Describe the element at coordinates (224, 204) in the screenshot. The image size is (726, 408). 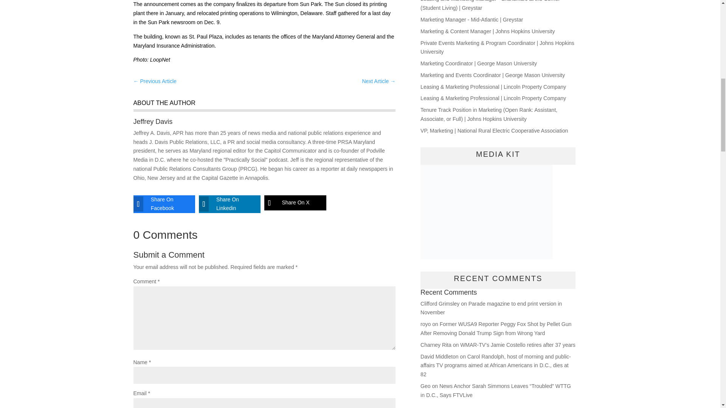
I see `Share On Linkedin` at that location.